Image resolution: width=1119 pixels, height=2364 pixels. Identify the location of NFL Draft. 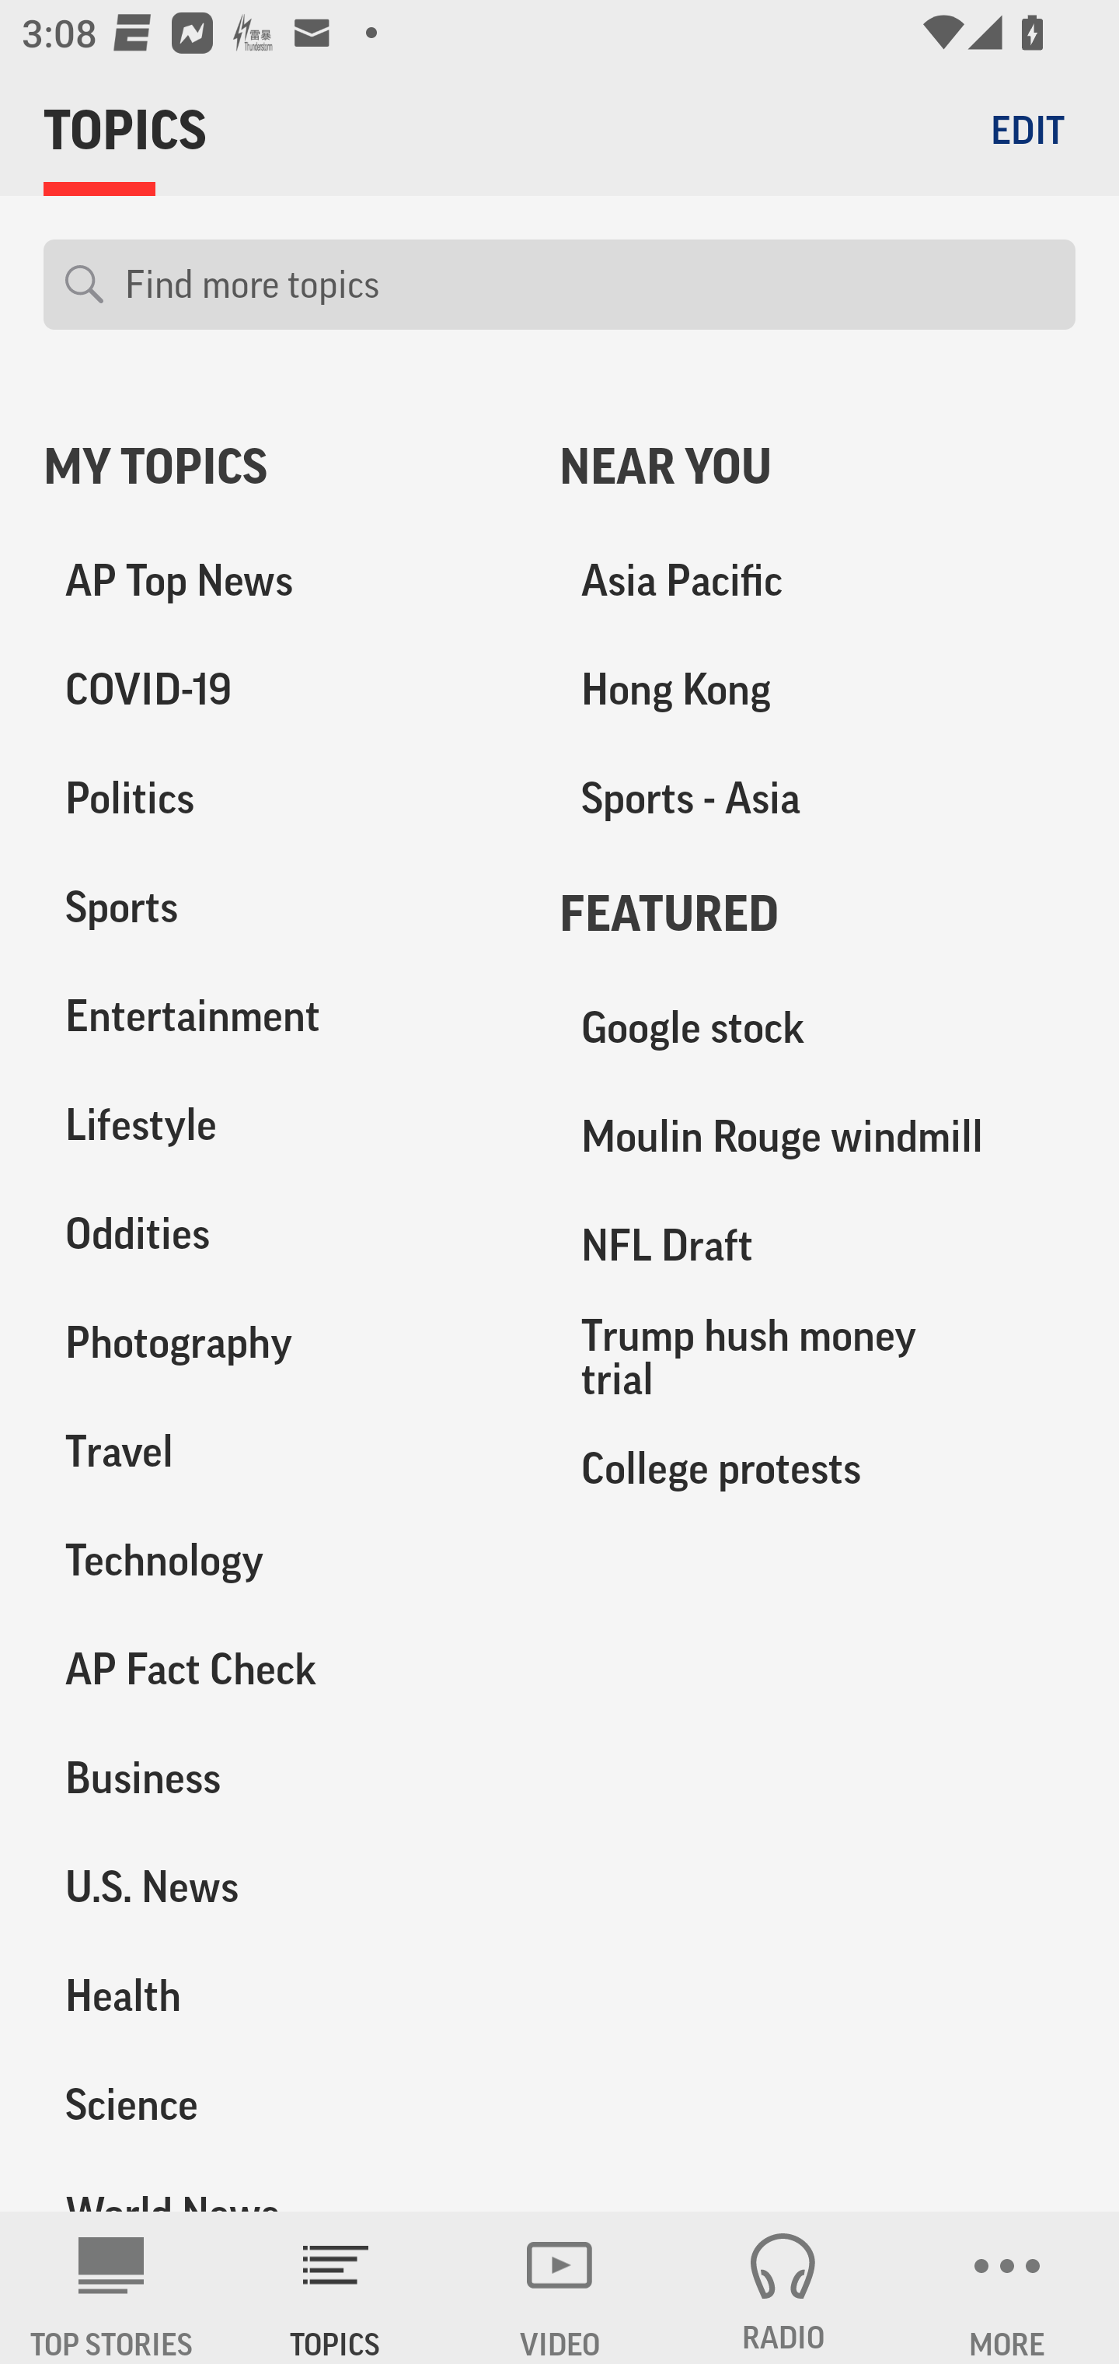
(817, 1246).